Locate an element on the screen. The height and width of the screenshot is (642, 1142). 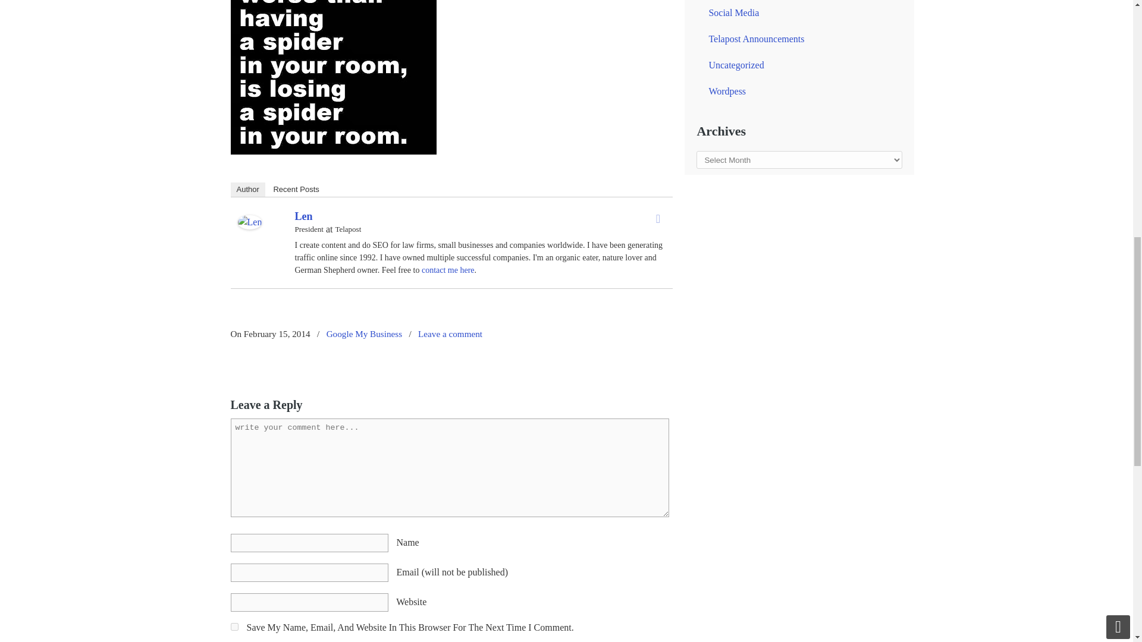
Len is located at coordinates (250, 226).